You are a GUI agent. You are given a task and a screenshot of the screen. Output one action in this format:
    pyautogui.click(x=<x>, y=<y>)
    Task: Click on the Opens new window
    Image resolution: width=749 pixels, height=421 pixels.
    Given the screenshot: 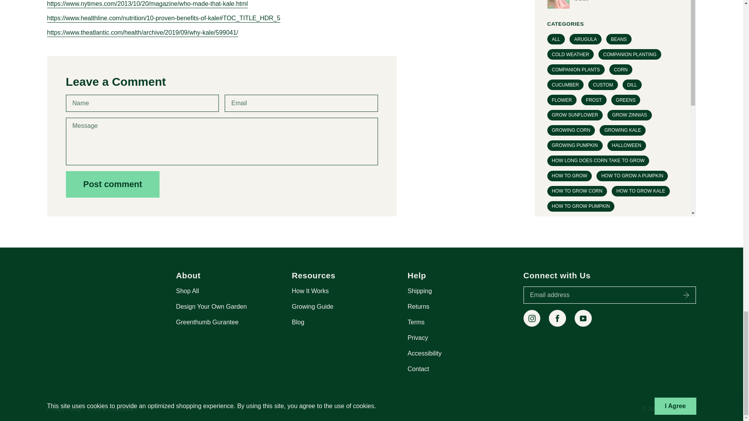 What is the action you would take?
    pyautogui.click(x=532, y=318)
    